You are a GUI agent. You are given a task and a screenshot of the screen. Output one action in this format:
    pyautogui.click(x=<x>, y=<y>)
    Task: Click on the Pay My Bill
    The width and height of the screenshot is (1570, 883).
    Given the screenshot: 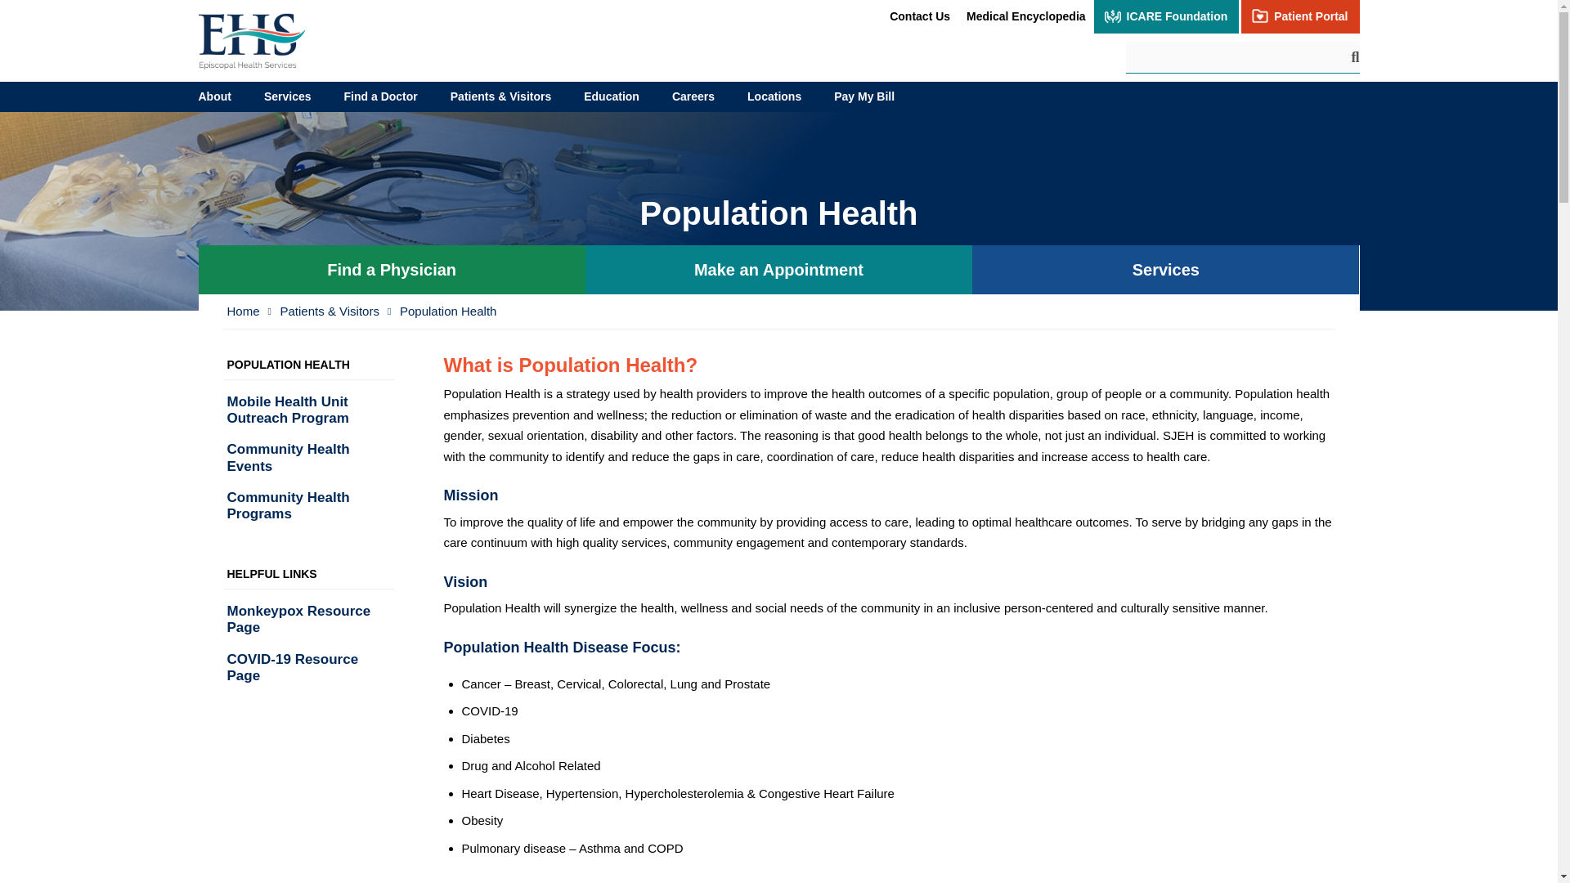 What is the action you would take?
    pyautogui.click(x=863, y=96)
    